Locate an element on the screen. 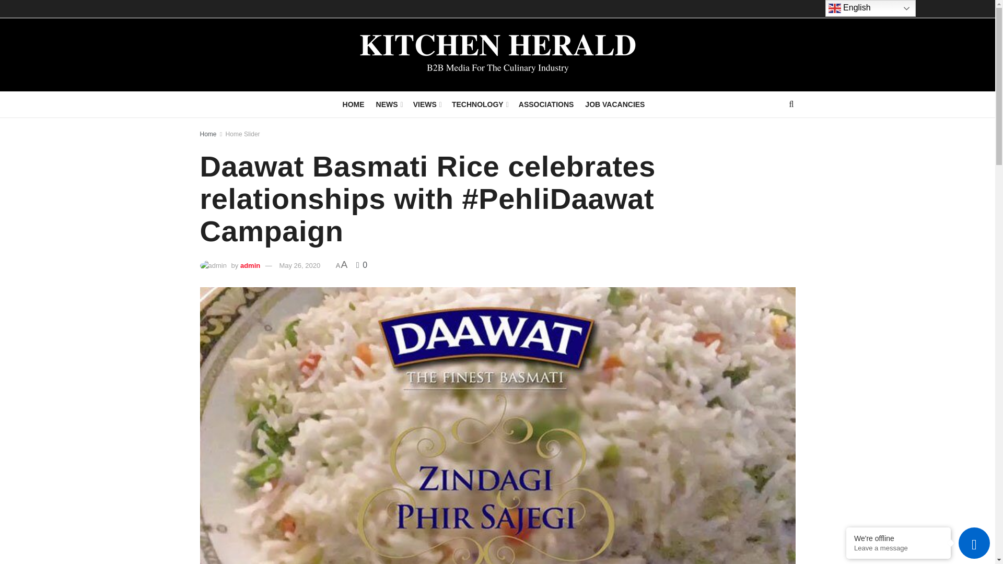 The height and width of the screenshot is (564, 1003). VIEWS is located at coordinates (426, 104).